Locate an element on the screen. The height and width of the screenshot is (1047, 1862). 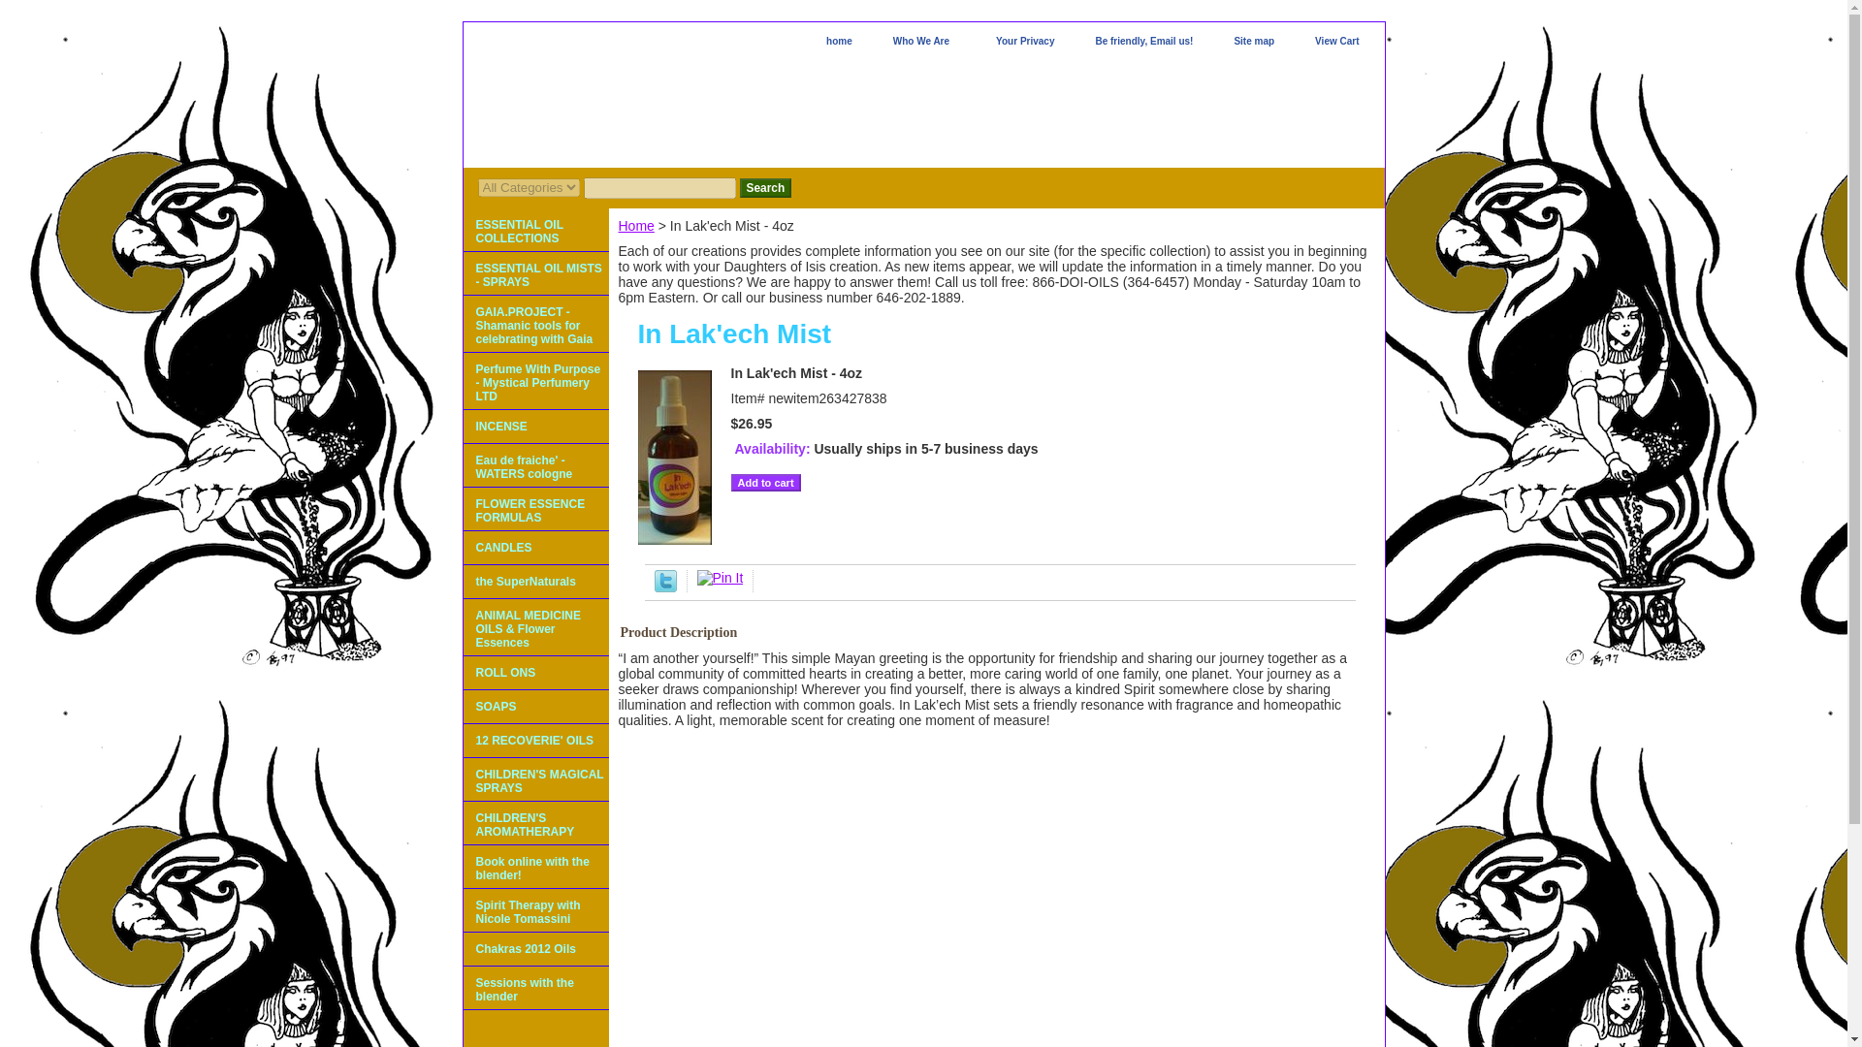
CHILDREN'S MAGICAL SPRAYS is located at coordinates (535, 779).